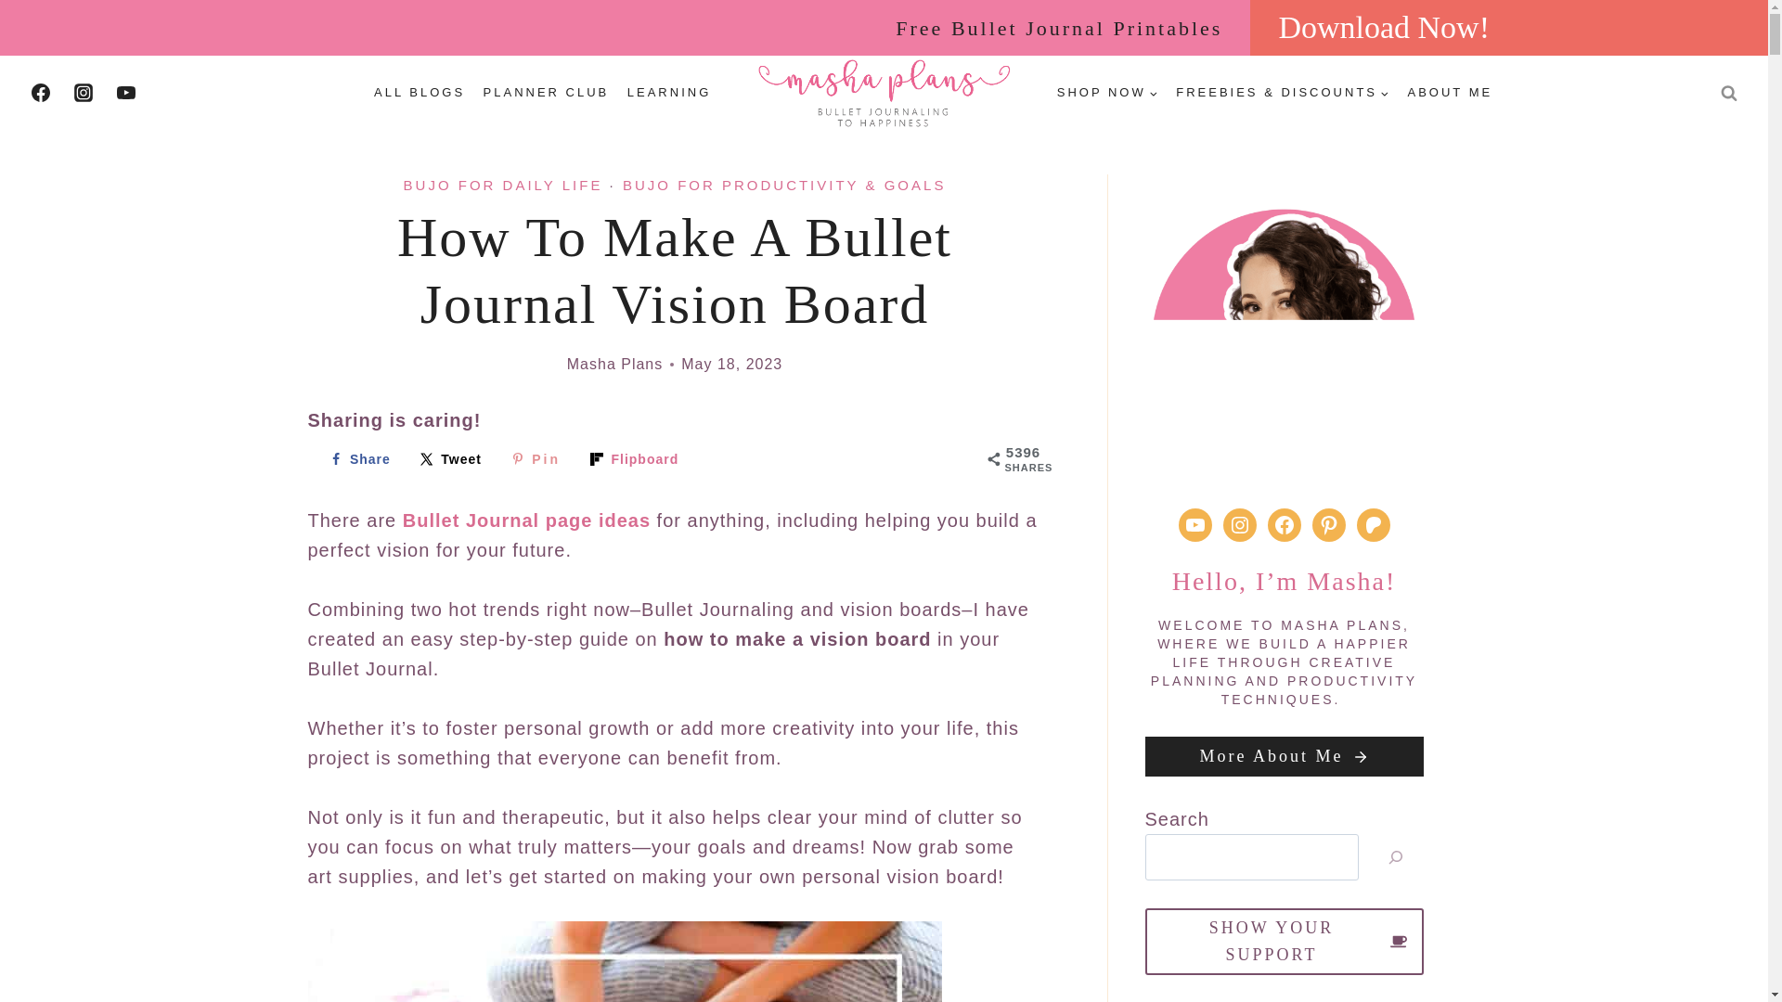 The width and height of the screenshot is (1782, 1002). Describe the element at coordinates (420, 93) in the screenshot. I see `ALL BLOGS` at that location.